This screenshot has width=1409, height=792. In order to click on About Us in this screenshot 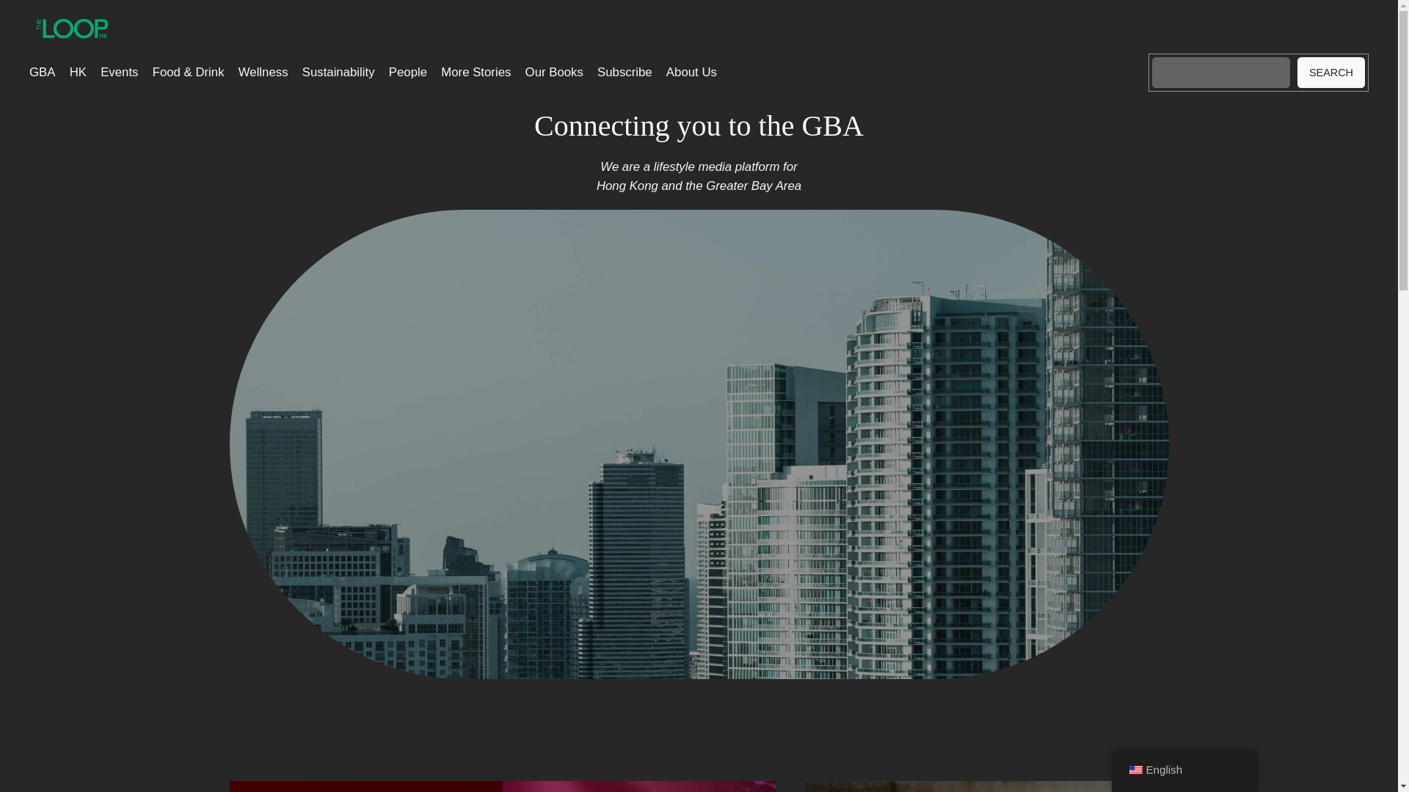, I will do `click(691, 73)`.